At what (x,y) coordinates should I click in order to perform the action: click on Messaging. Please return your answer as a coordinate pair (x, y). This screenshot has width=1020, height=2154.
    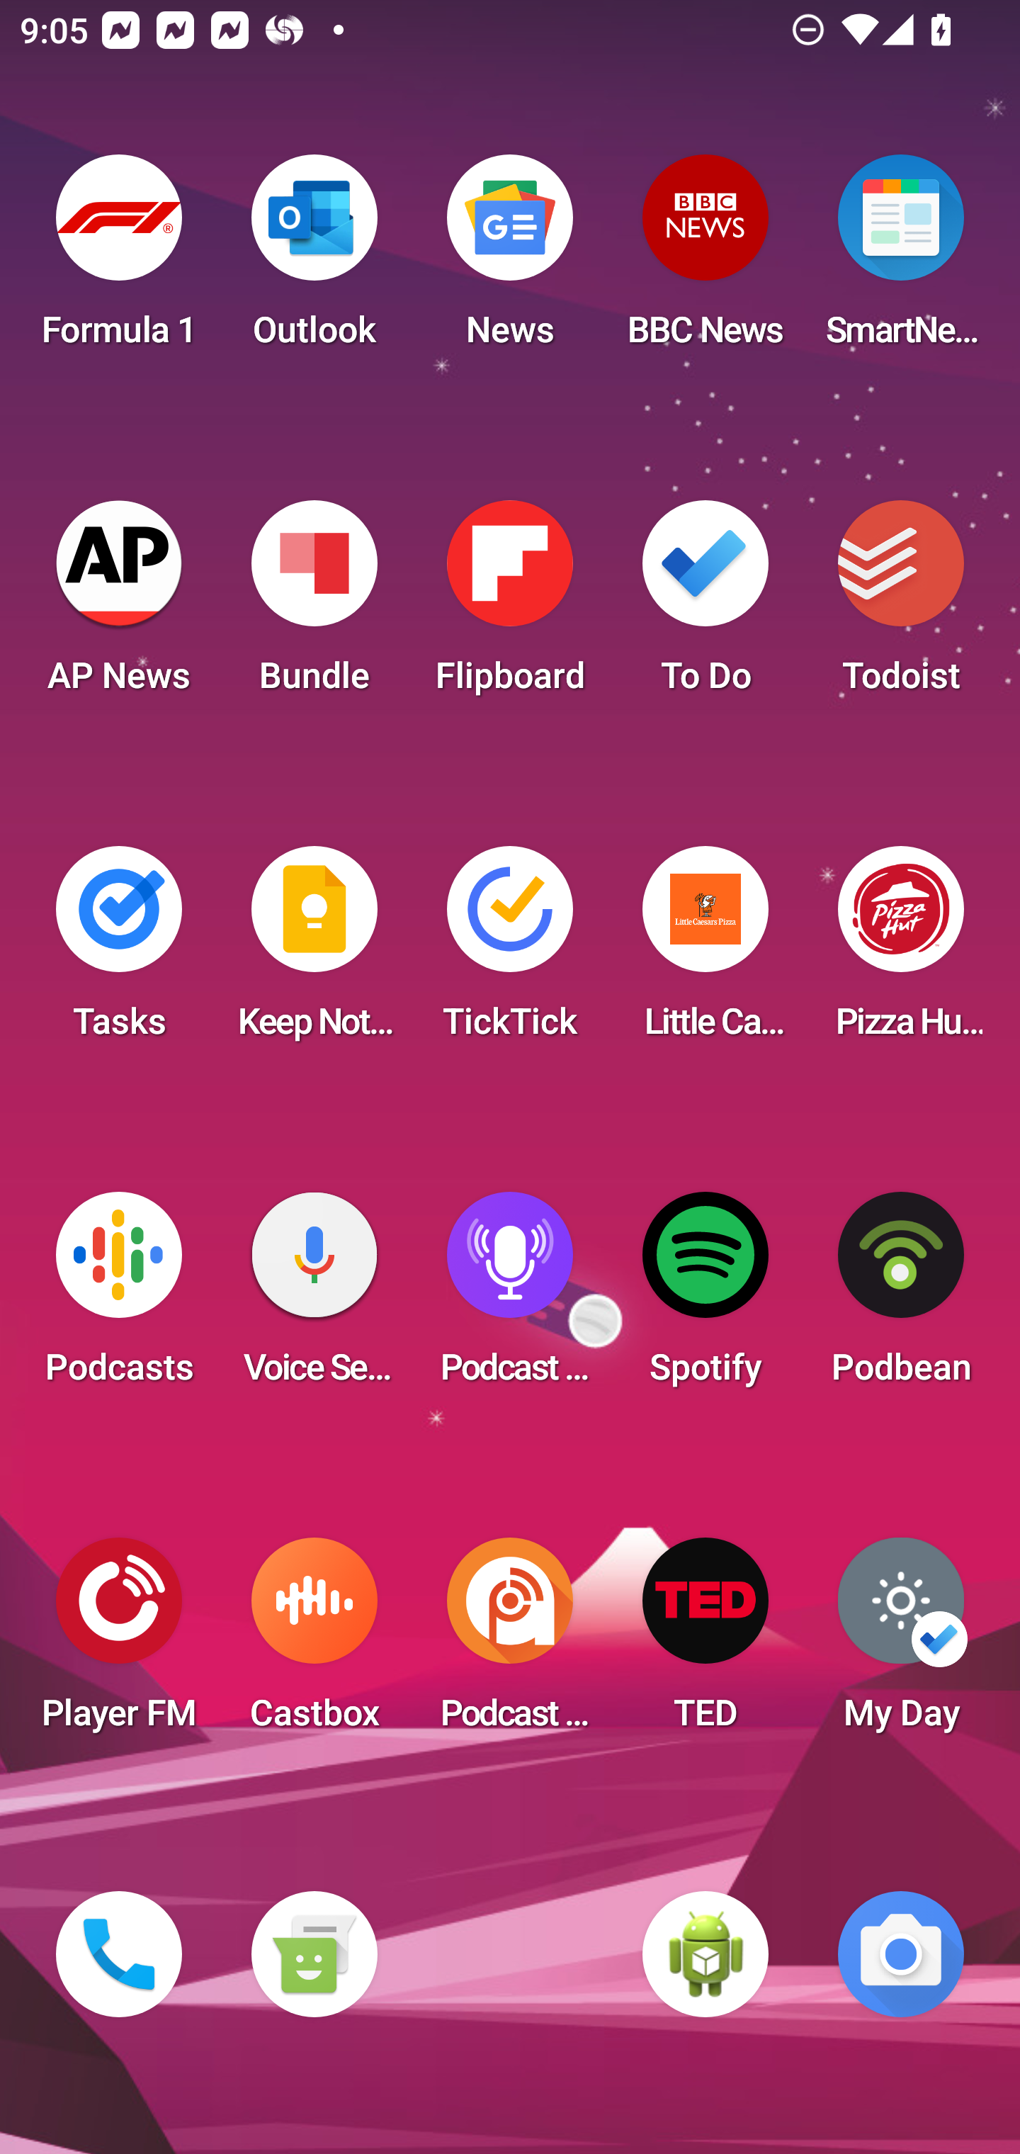
    Looking at the image, I should click on (314, 1954).